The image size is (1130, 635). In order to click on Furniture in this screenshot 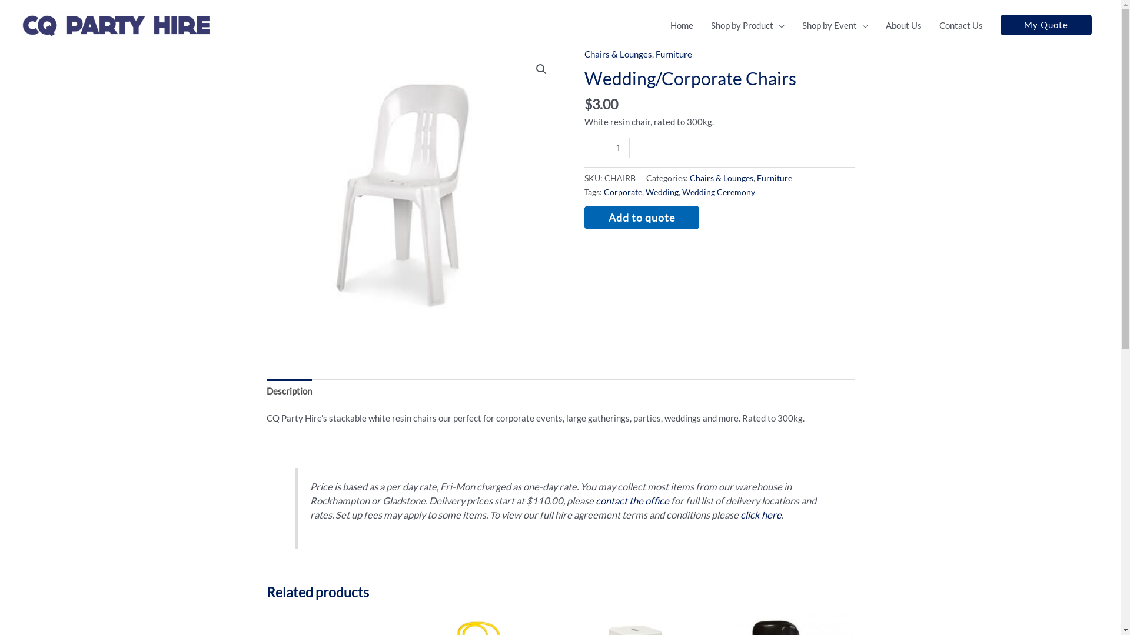, I will do `click(674, 54)`.